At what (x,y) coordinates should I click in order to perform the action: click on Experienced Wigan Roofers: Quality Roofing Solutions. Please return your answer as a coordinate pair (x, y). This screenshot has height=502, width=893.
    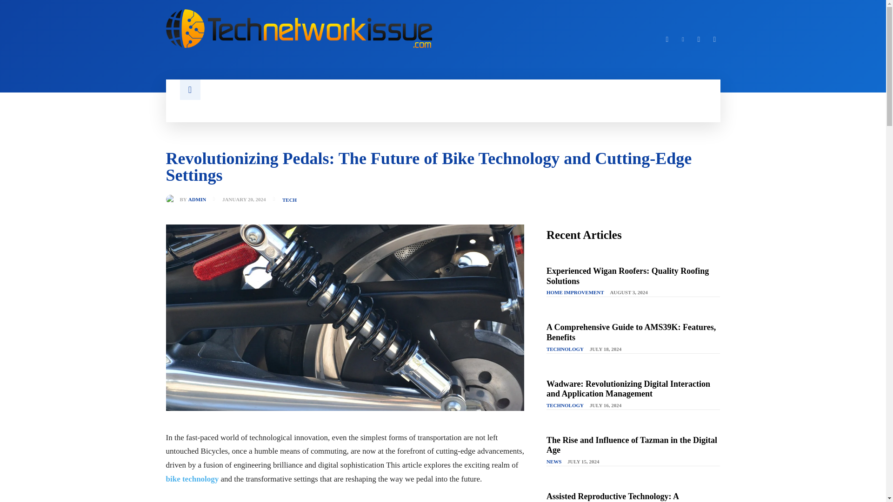
    Looking at the image, I should click on (628, 276).